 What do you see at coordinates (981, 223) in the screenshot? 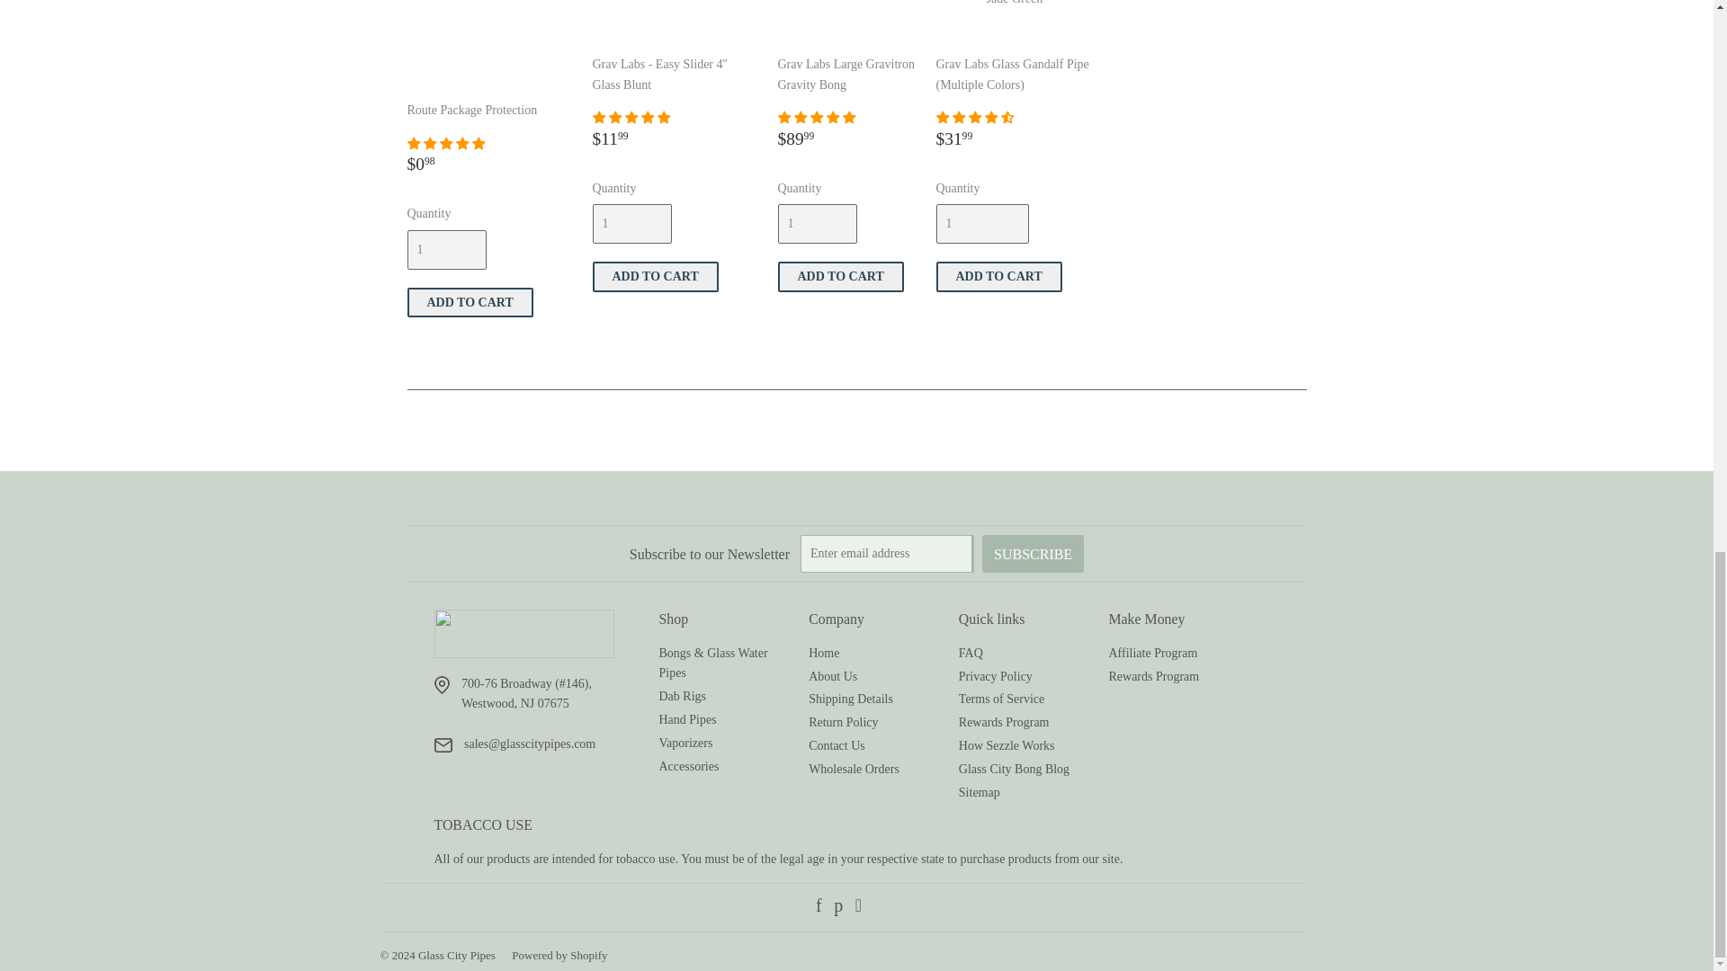
I see `1` at bounding box center [981, 223].